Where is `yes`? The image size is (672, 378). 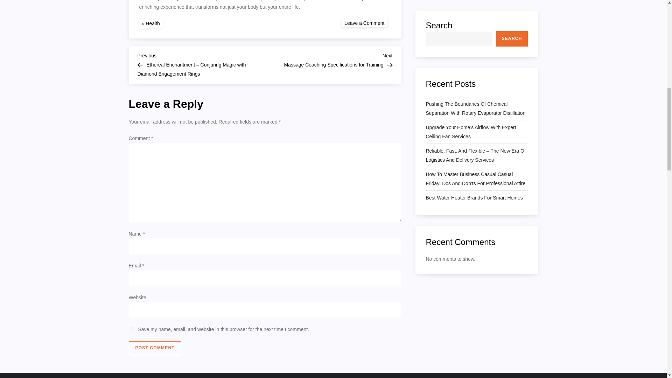
yes is located at coordinates (131, 330).